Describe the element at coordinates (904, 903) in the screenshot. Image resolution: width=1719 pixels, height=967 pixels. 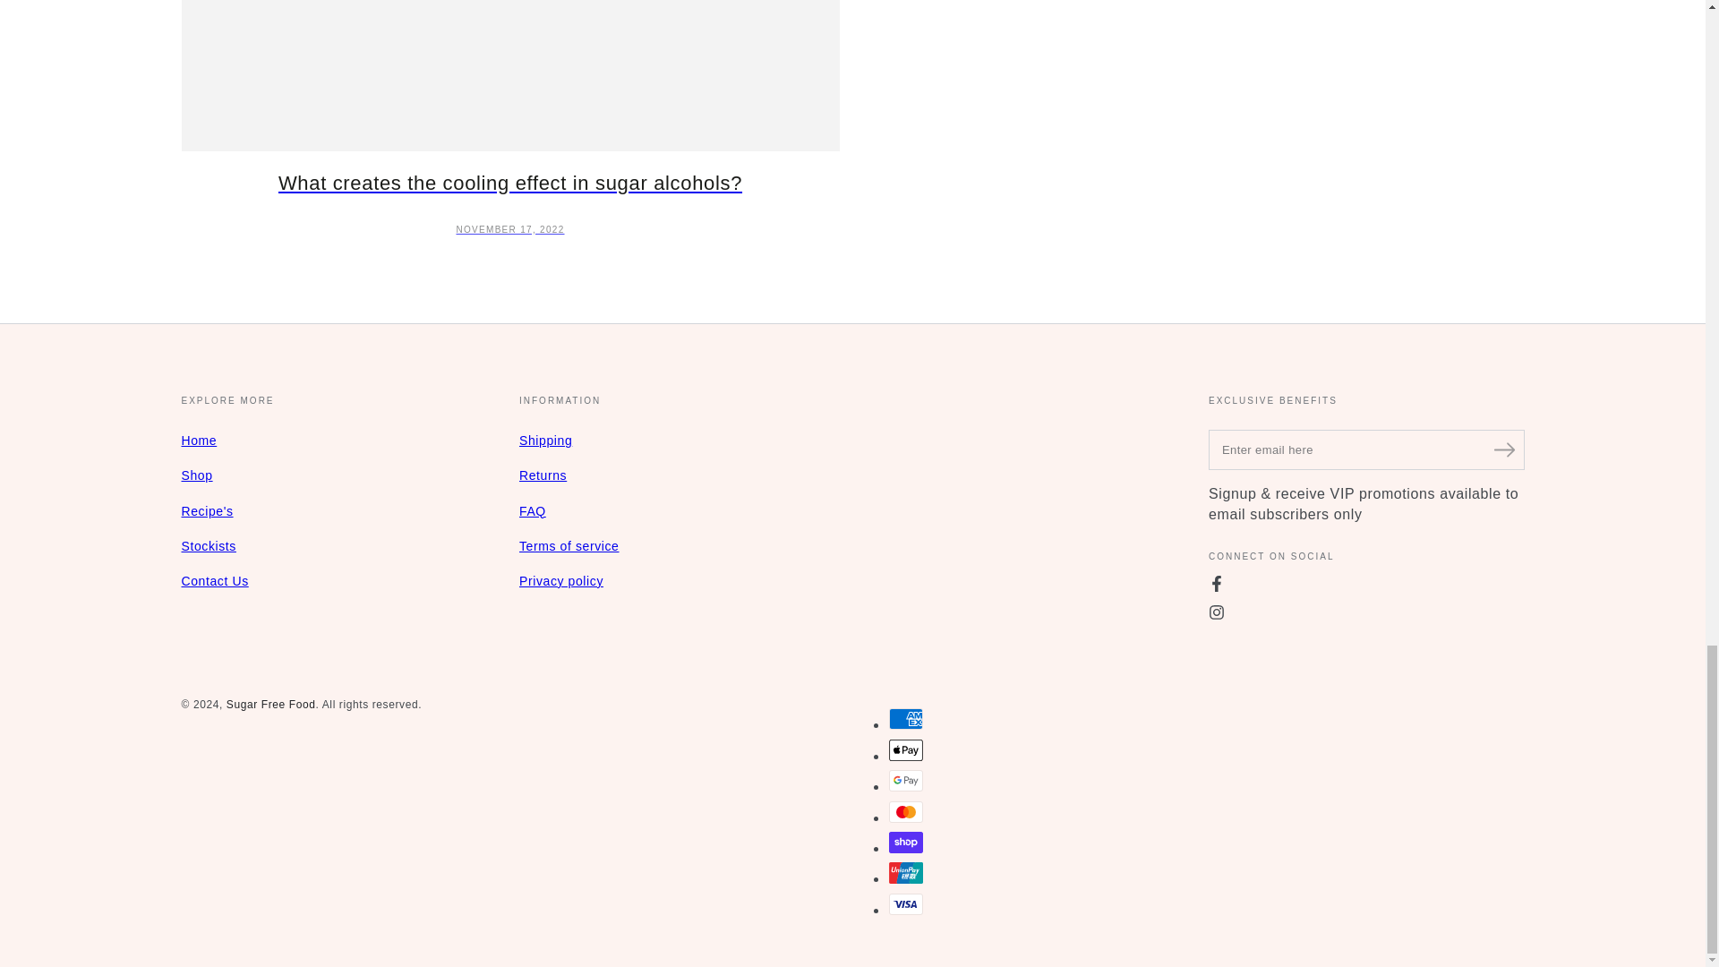
I see `Visa` at that location.